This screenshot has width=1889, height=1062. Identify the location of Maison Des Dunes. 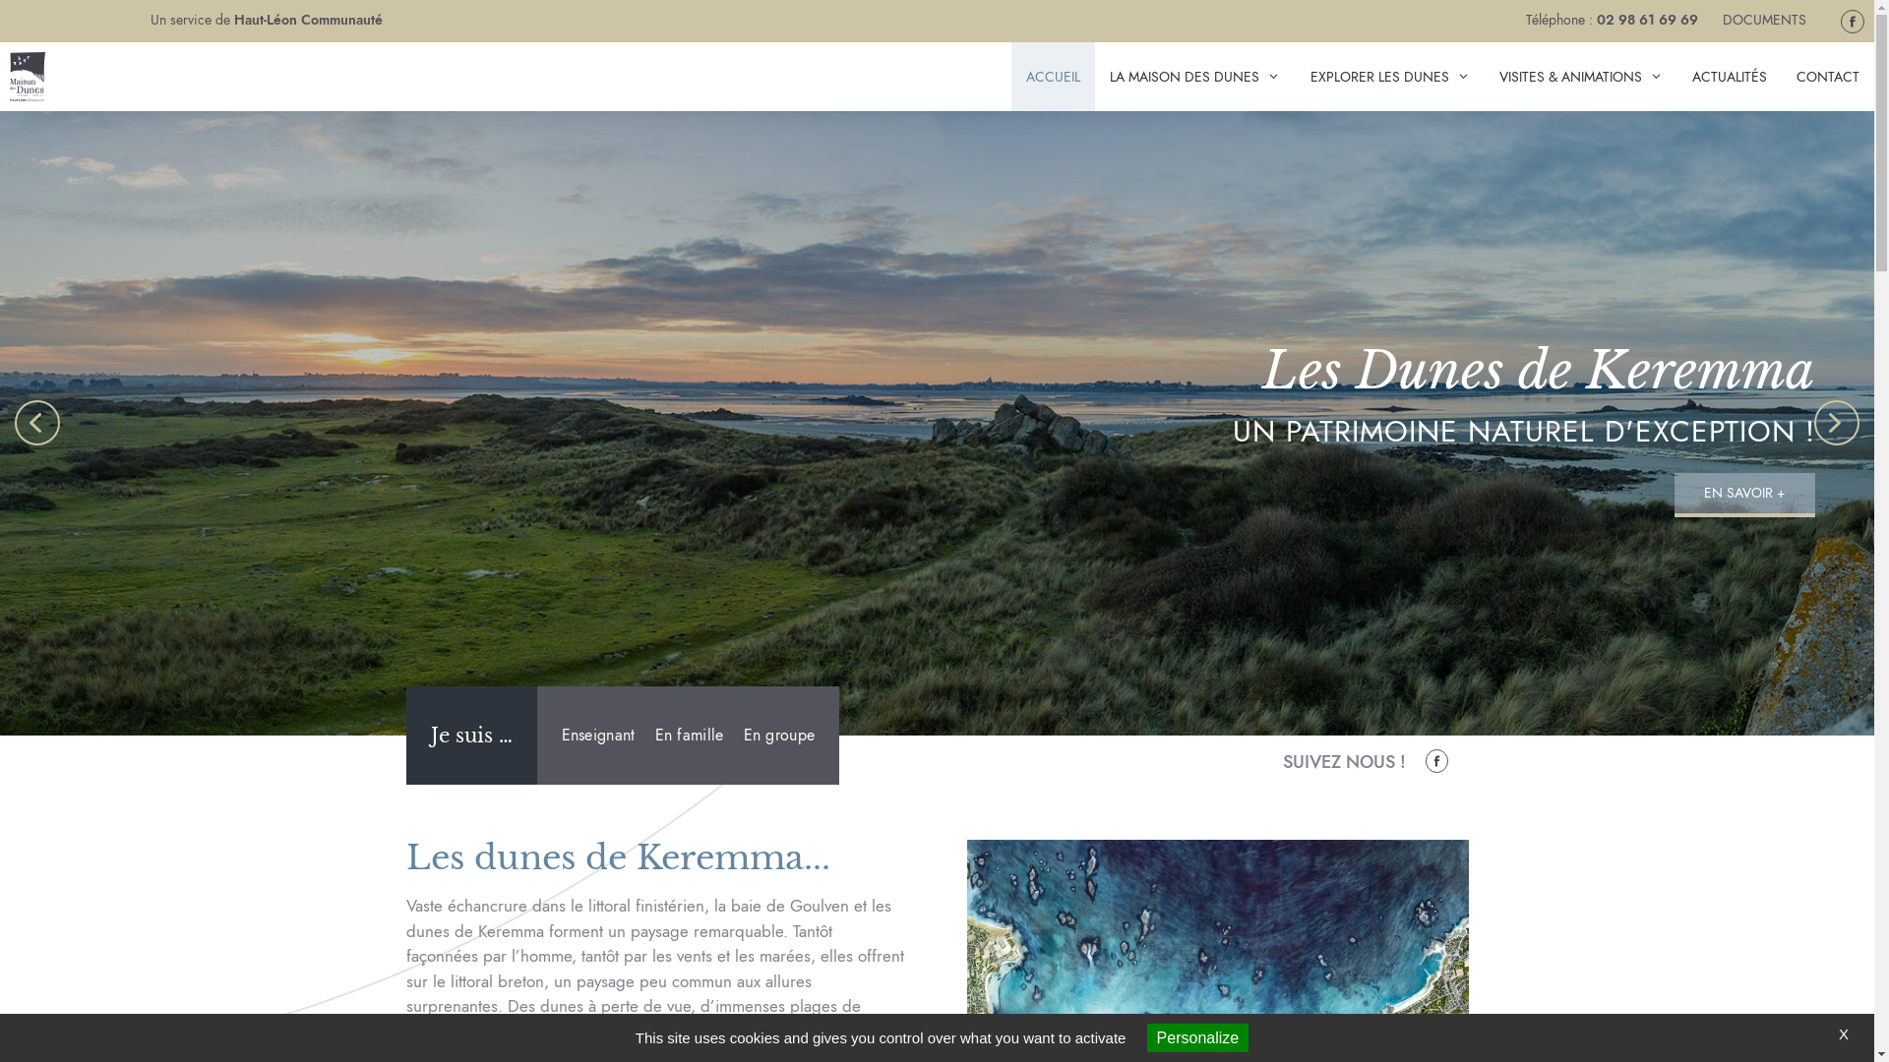
(28, 77).